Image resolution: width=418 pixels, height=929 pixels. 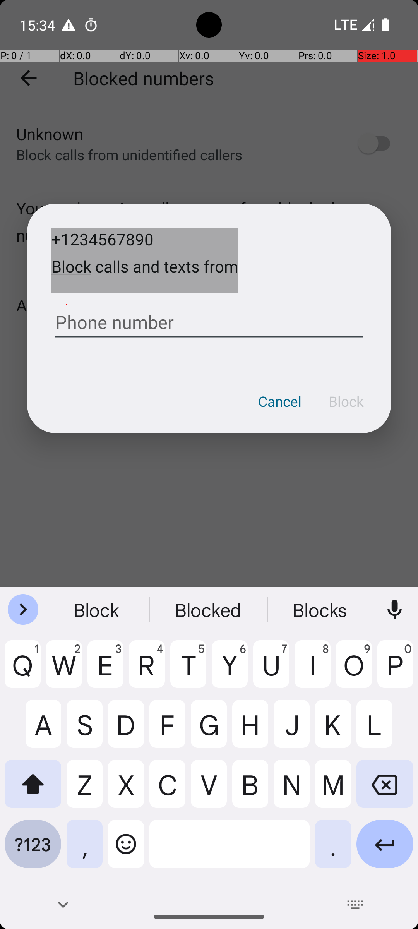 I want to click on F, so click(x=167, y=730).